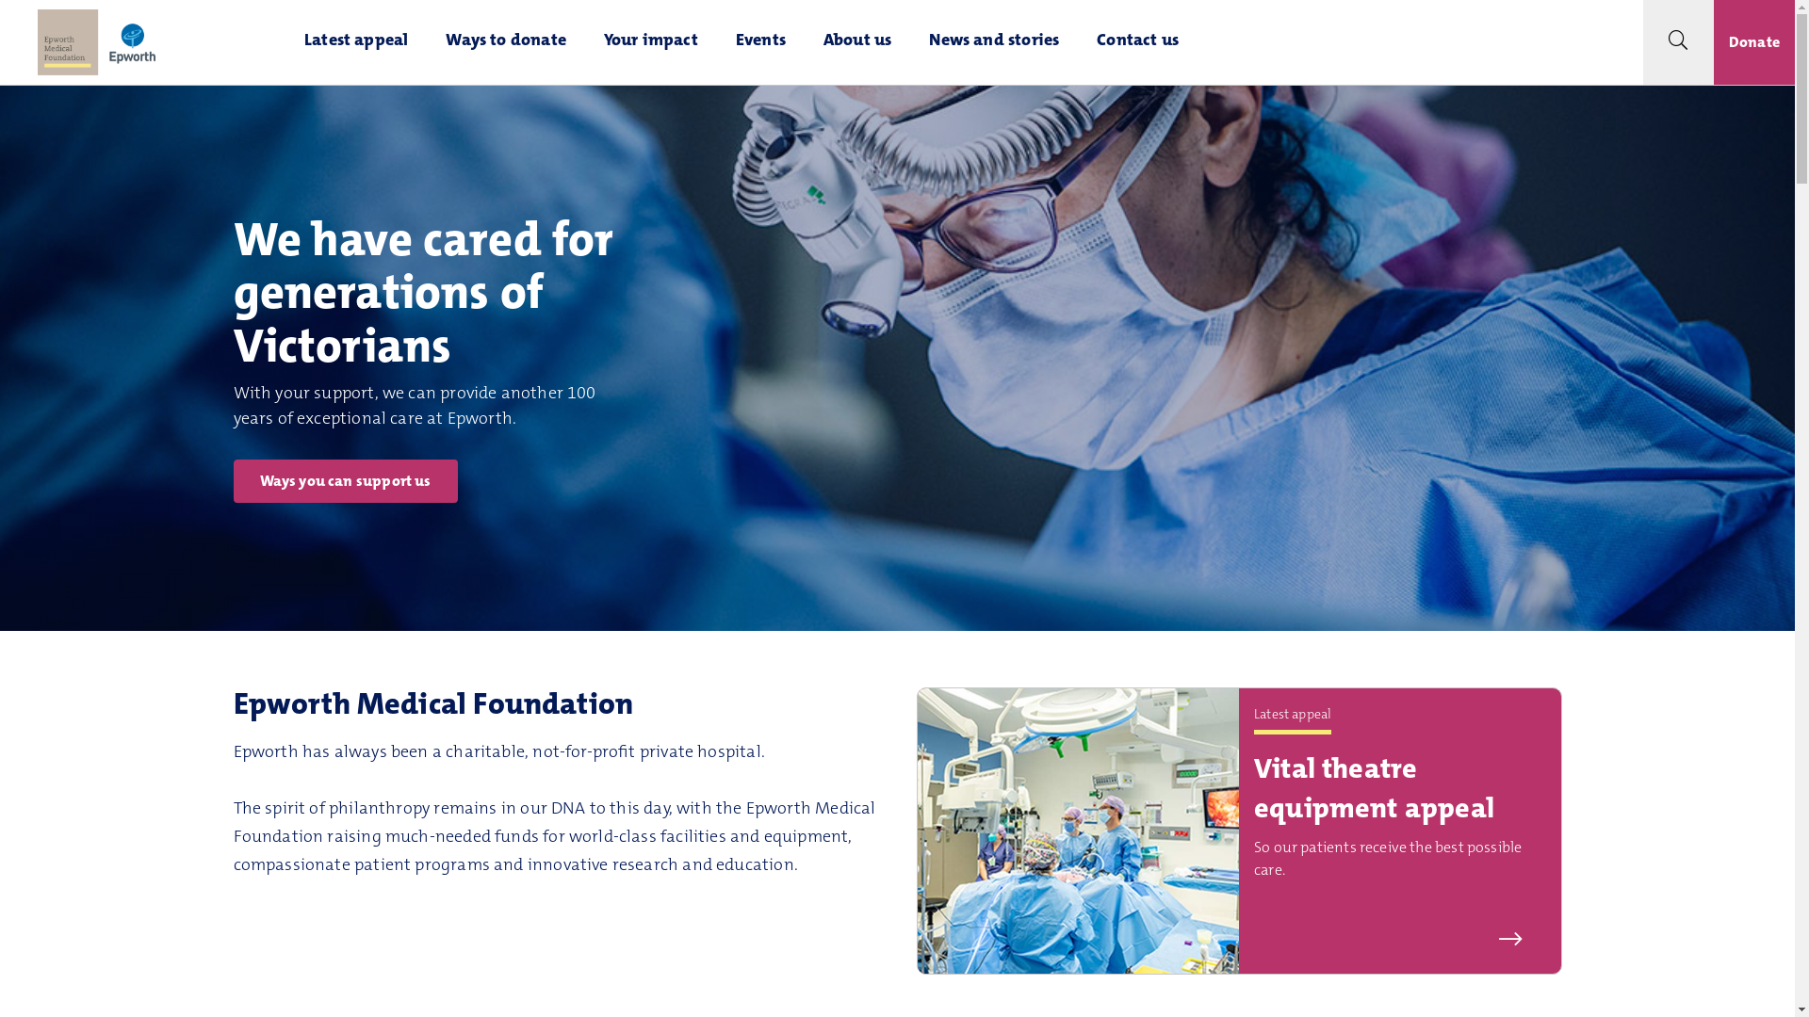  What do you see at coordinates (1374, 791) in the screenshot?
I see `Vital theatre equipment appeal` at bounding box center [1374, 791].